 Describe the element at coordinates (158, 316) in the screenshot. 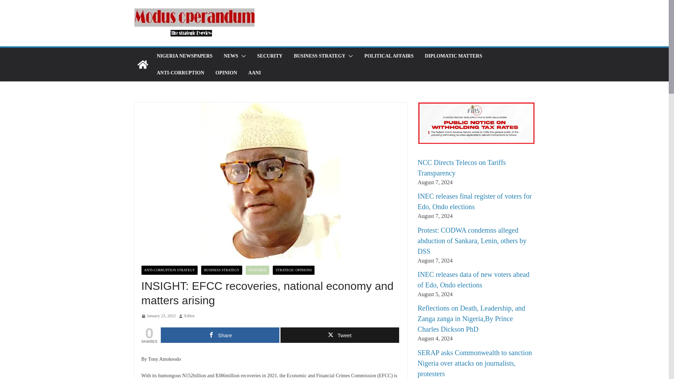

I see `January 23, 2022` at that location.